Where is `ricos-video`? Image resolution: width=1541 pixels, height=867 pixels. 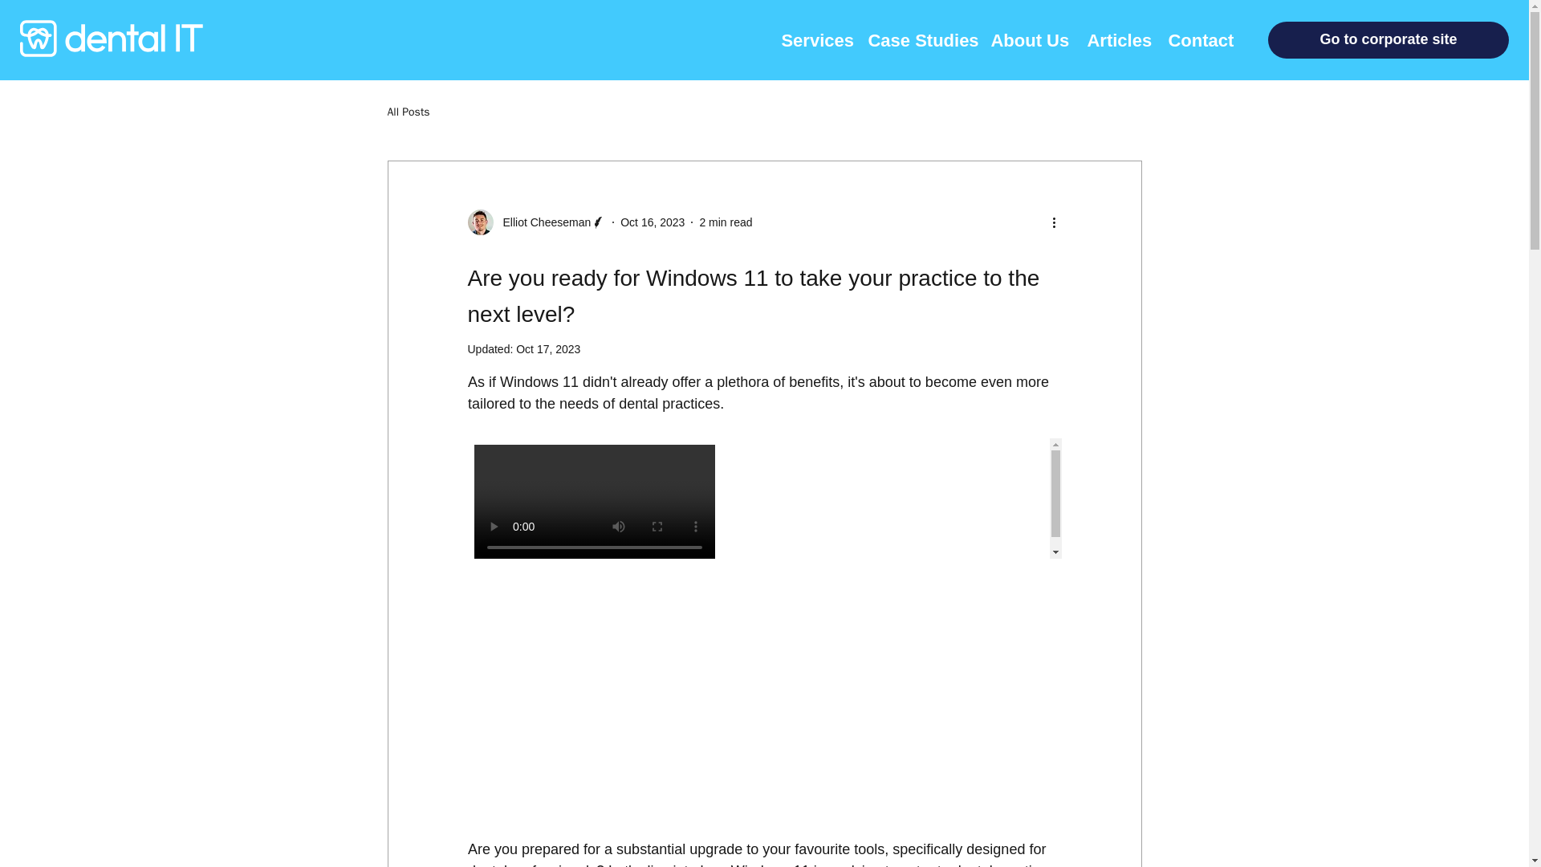 ricos-video is located at coordinates (764, 498).